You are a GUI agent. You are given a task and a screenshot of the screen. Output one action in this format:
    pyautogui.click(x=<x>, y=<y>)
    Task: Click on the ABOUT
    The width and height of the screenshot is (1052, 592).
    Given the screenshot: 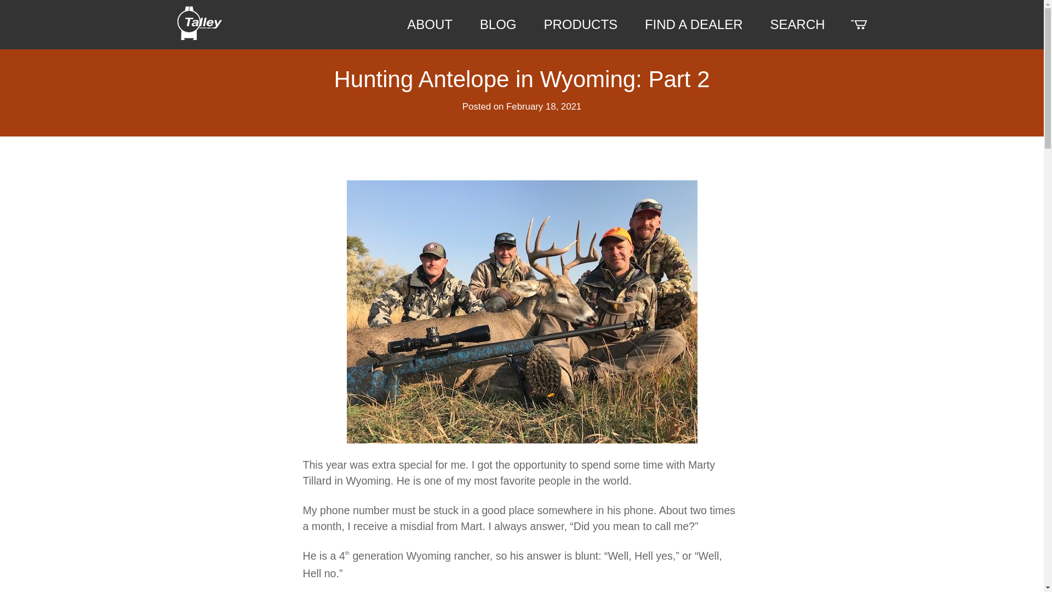 What is the action you would take?
    pyautogui.click(x=430, y=24)
    